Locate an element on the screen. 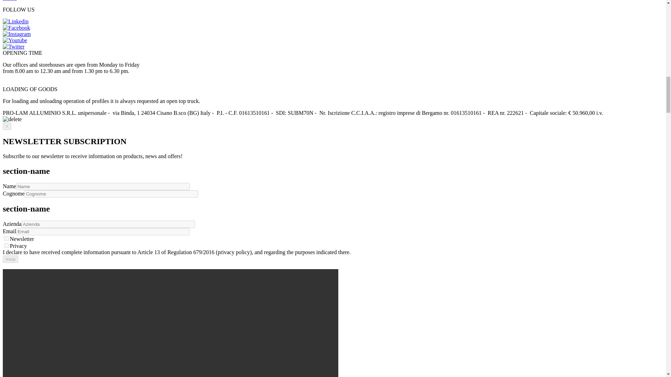 The width and height of the screenshot is (671, 377). 1 is located at coordinates (6, 239).